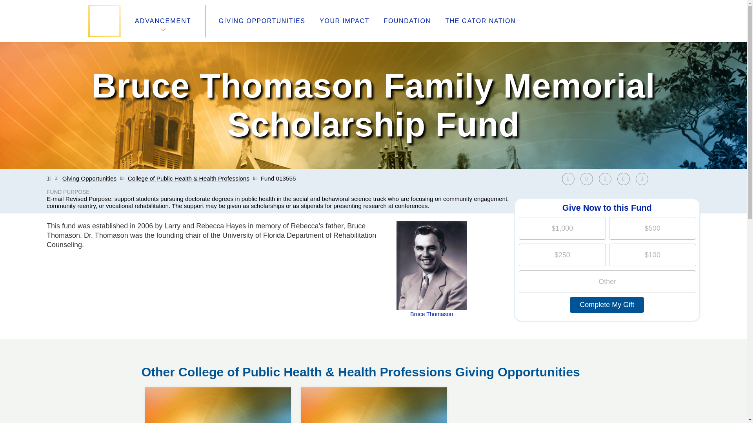 Image resolution: width=753 pixels, height=423 pixels. Describe the element at coordinates (568, 179) in the screenshot. I see `Share on Facebook` at that location.